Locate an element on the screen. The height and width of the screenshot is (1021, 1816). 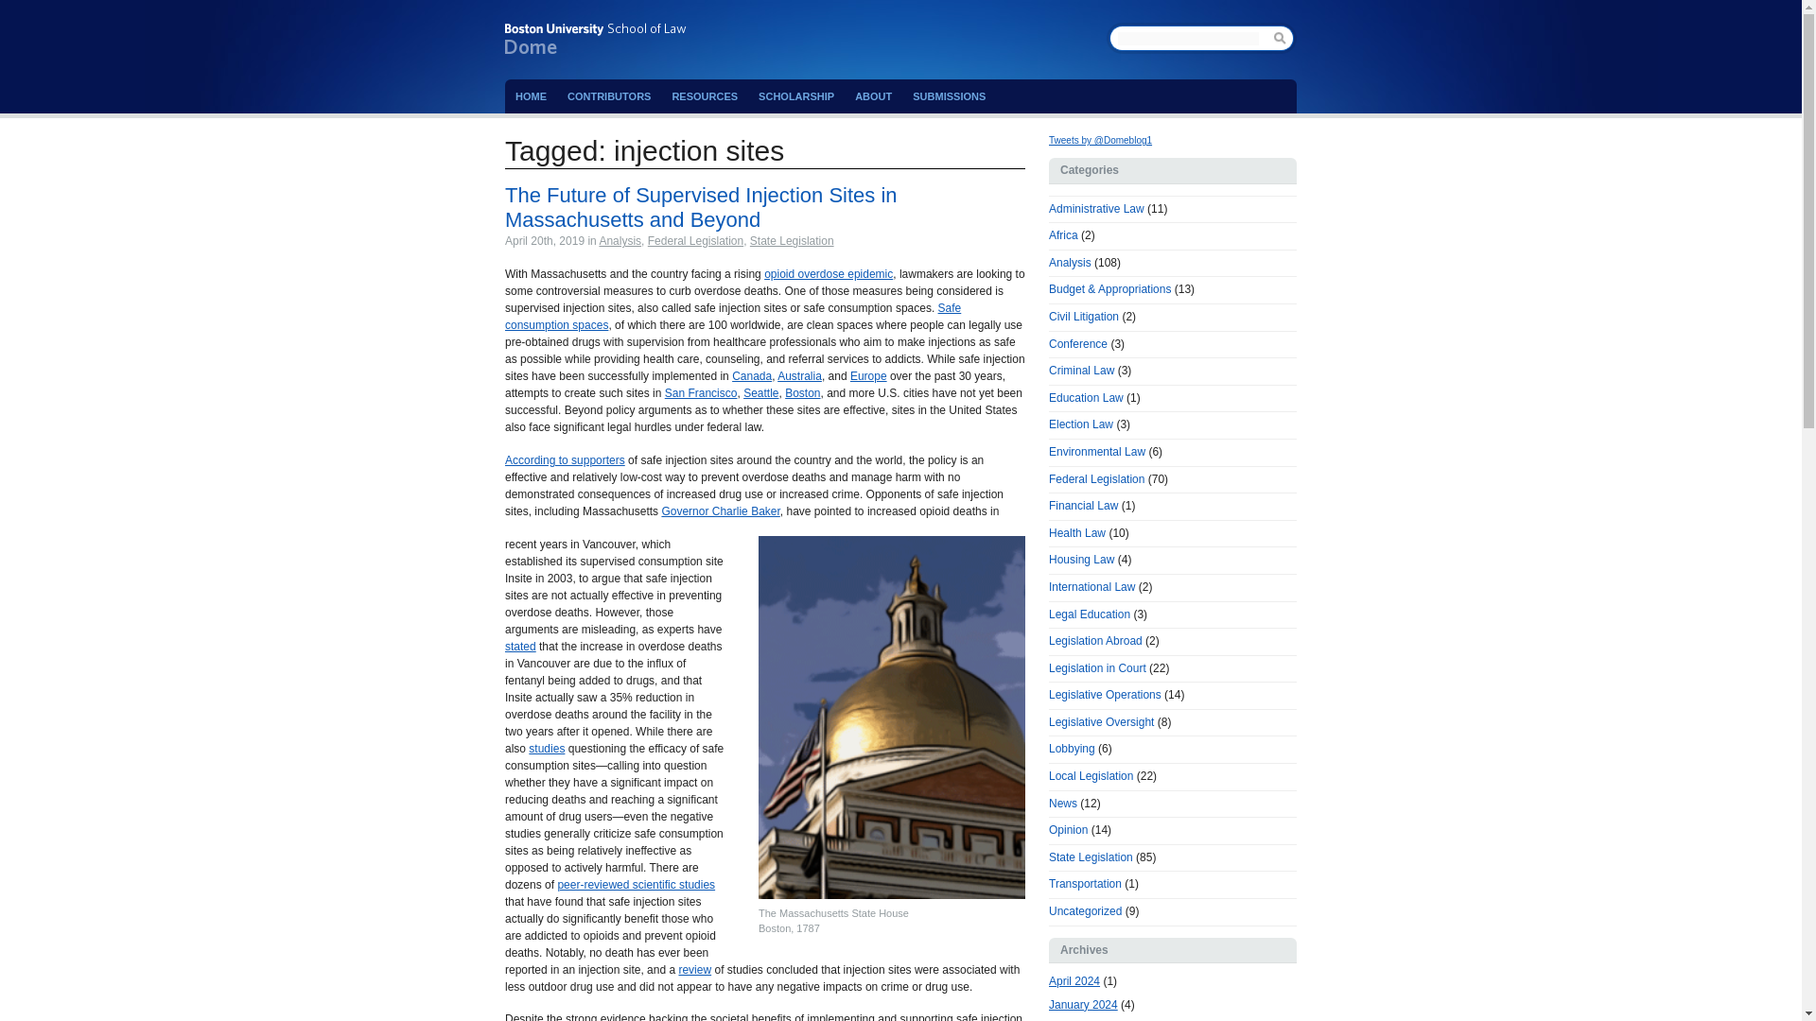
Analysis is located at coordinates (620, 241).